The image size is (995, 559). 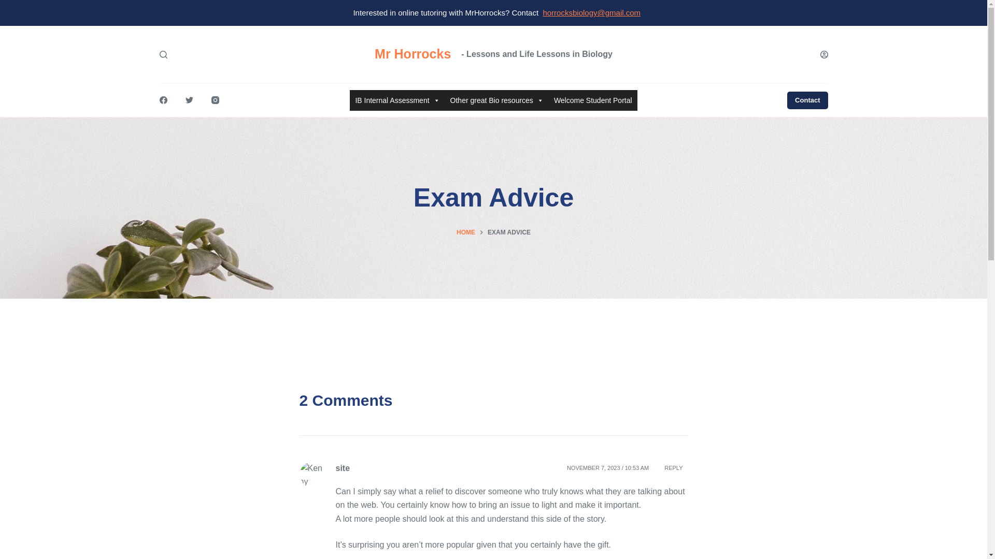 I want to click on IB Internal Assessment, so click(x=397, y=100).